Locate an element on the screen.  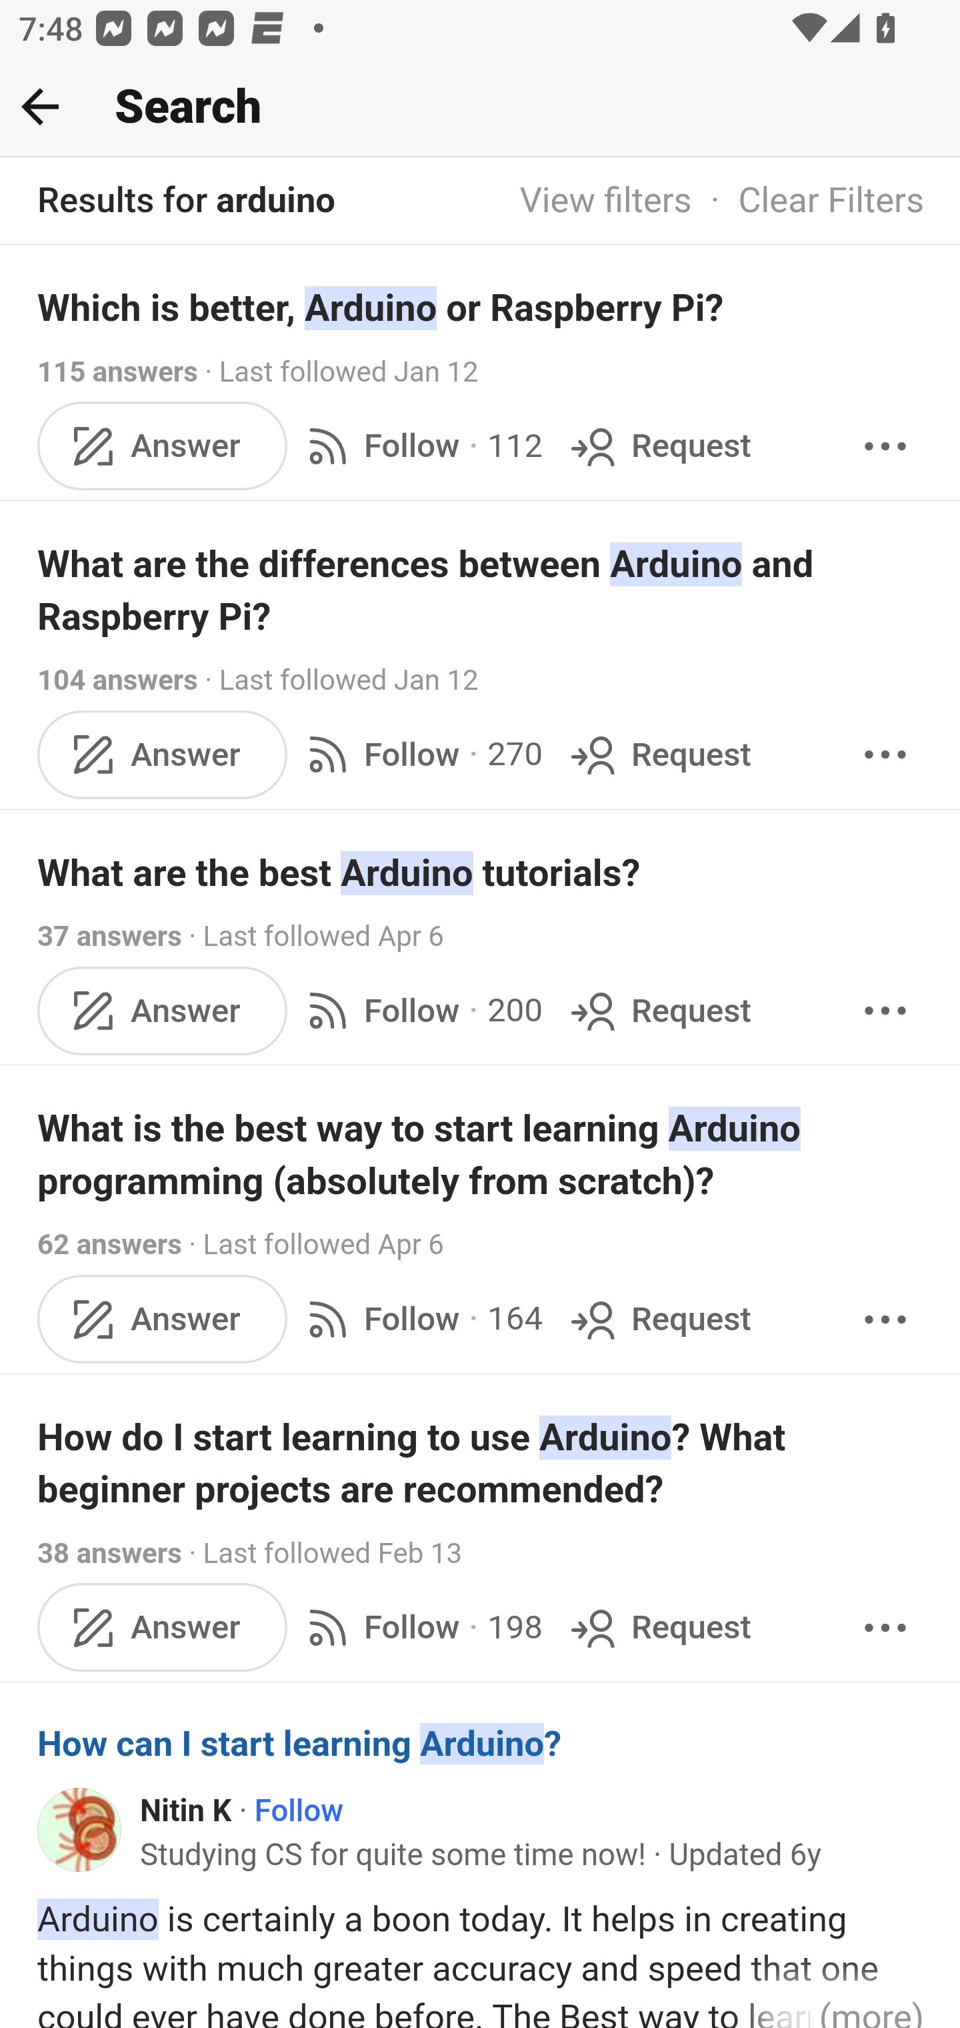
Which is better, Arduino or Raspberry Pi? is located at coordinates (481, 307).